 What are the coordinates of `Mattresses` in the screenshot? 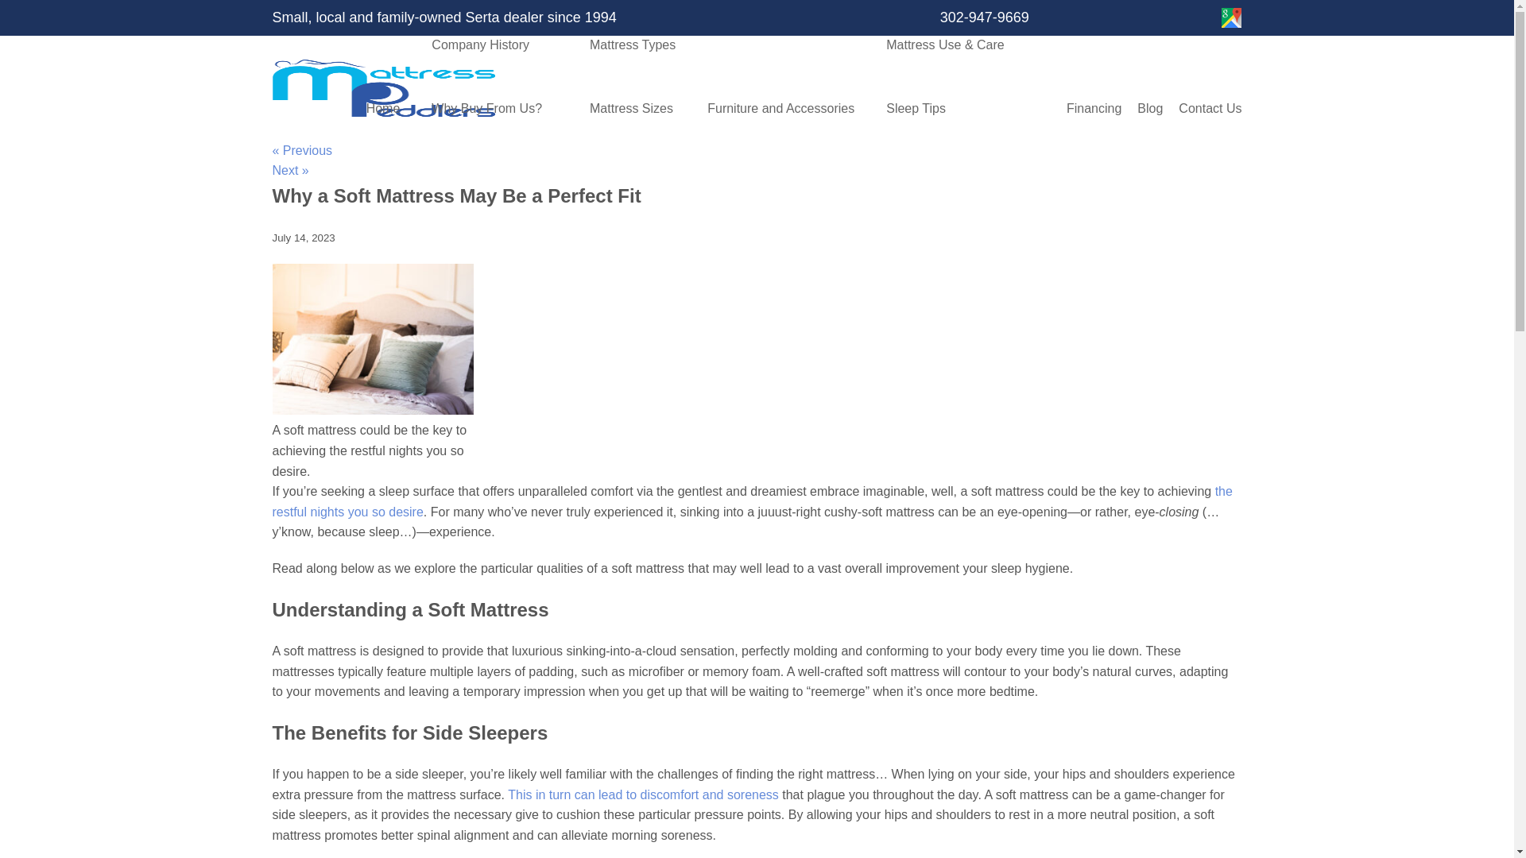 It's located at (632, 6).